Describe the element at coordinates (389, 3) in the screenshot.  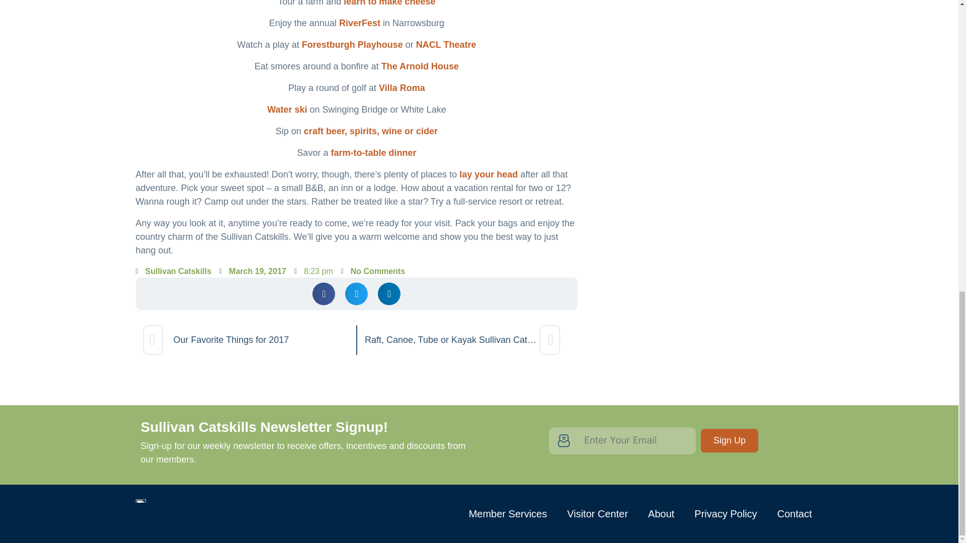
I see `learn to make cheese` at that location.